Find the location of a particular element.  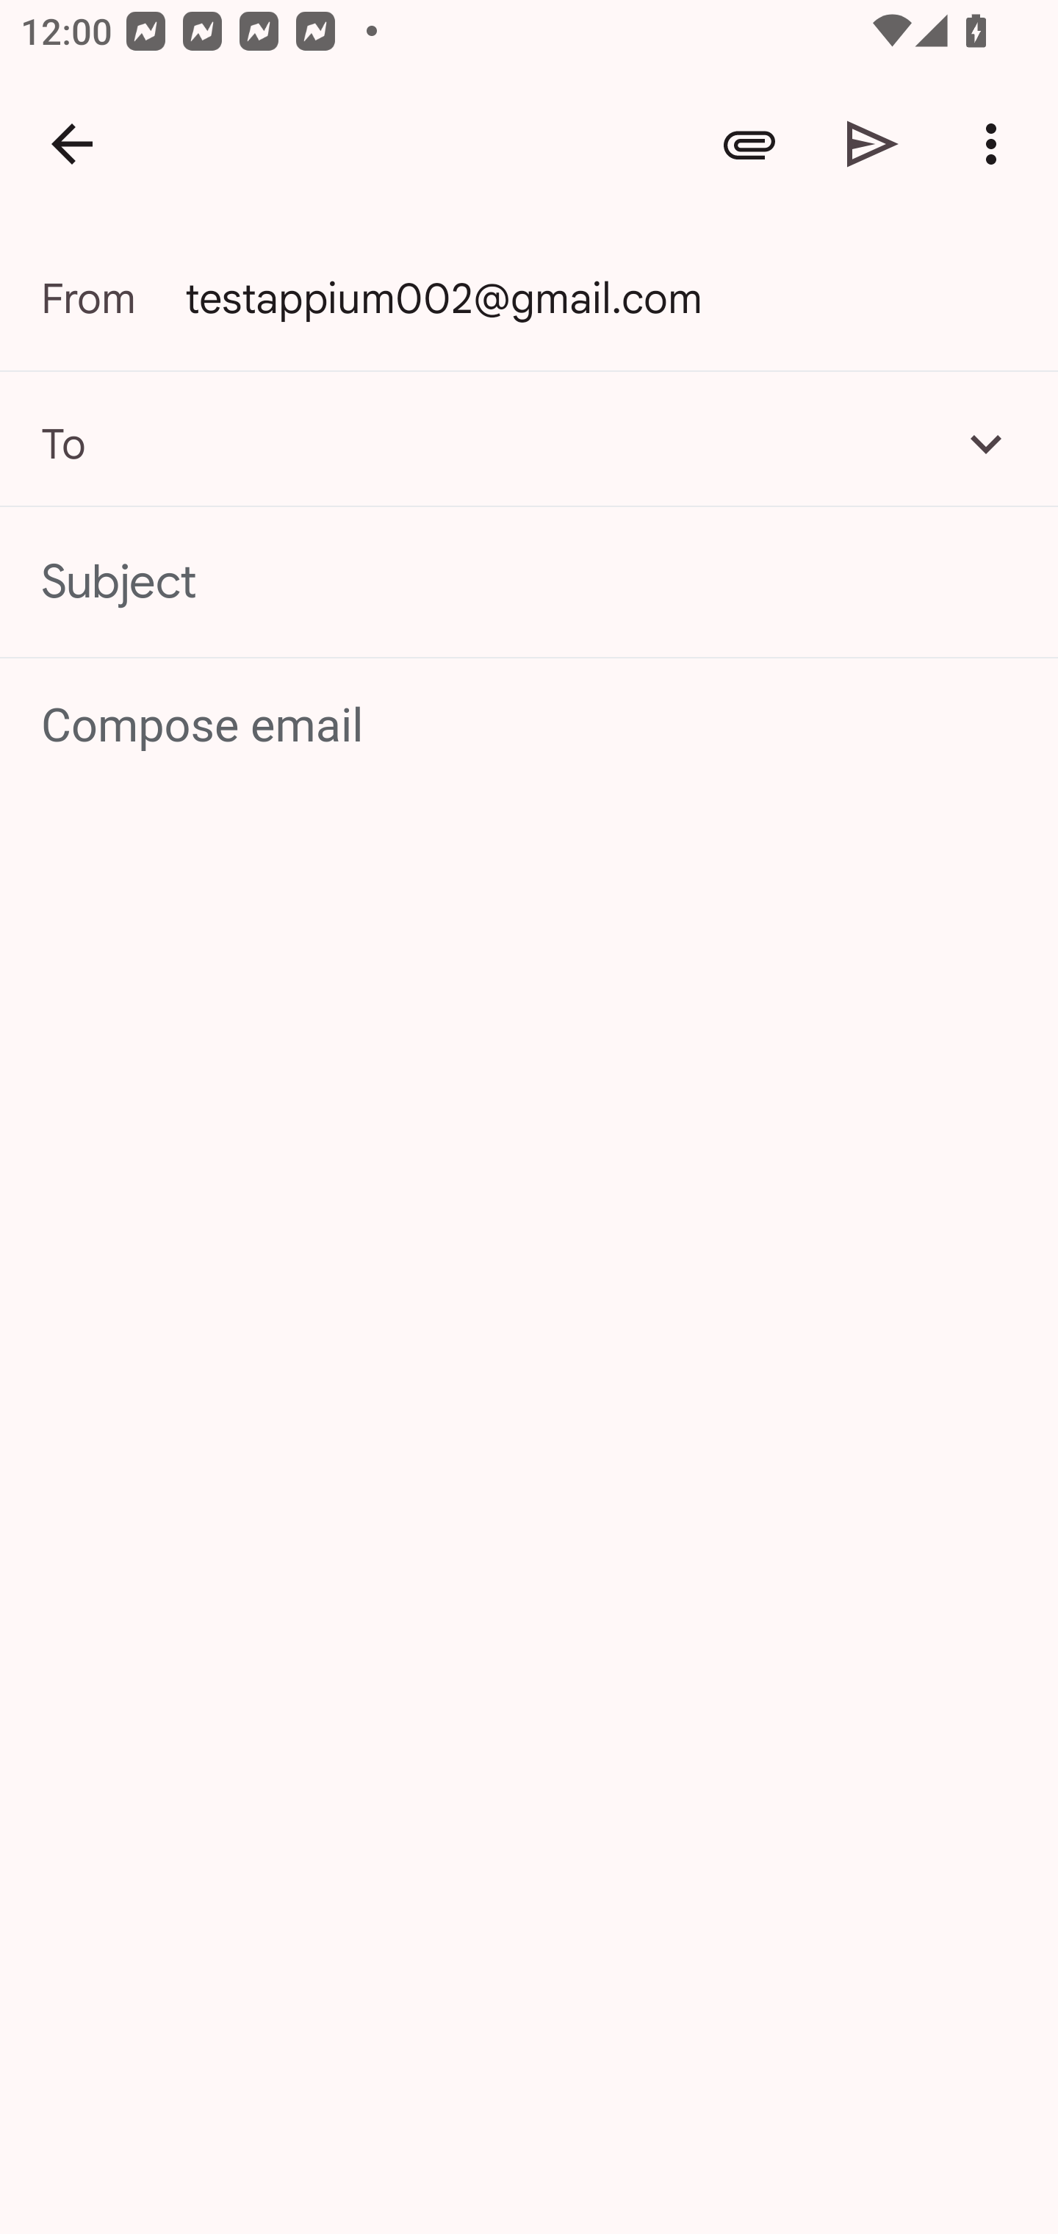

Navigate up is located at coordinates (72, 144).